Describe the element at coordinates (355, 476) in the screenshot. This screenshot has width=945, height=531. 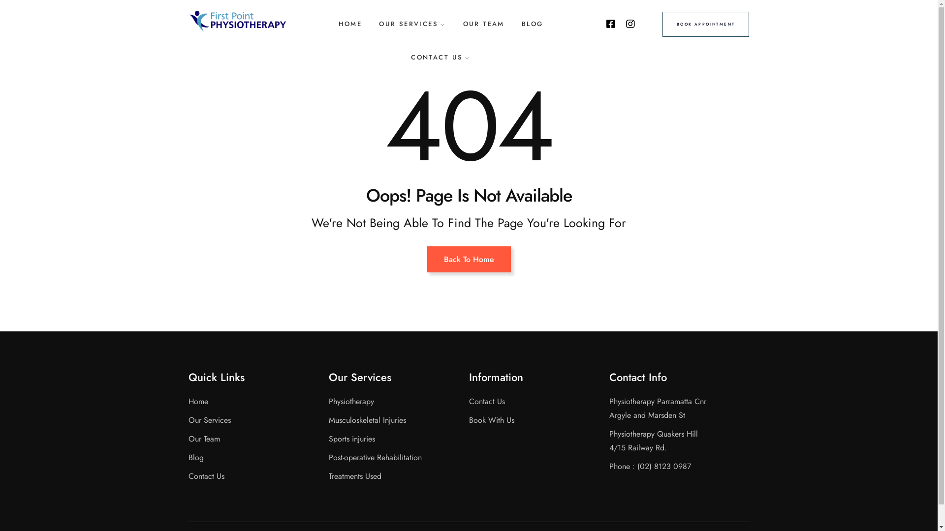
I see `Treatments Used` at that location.